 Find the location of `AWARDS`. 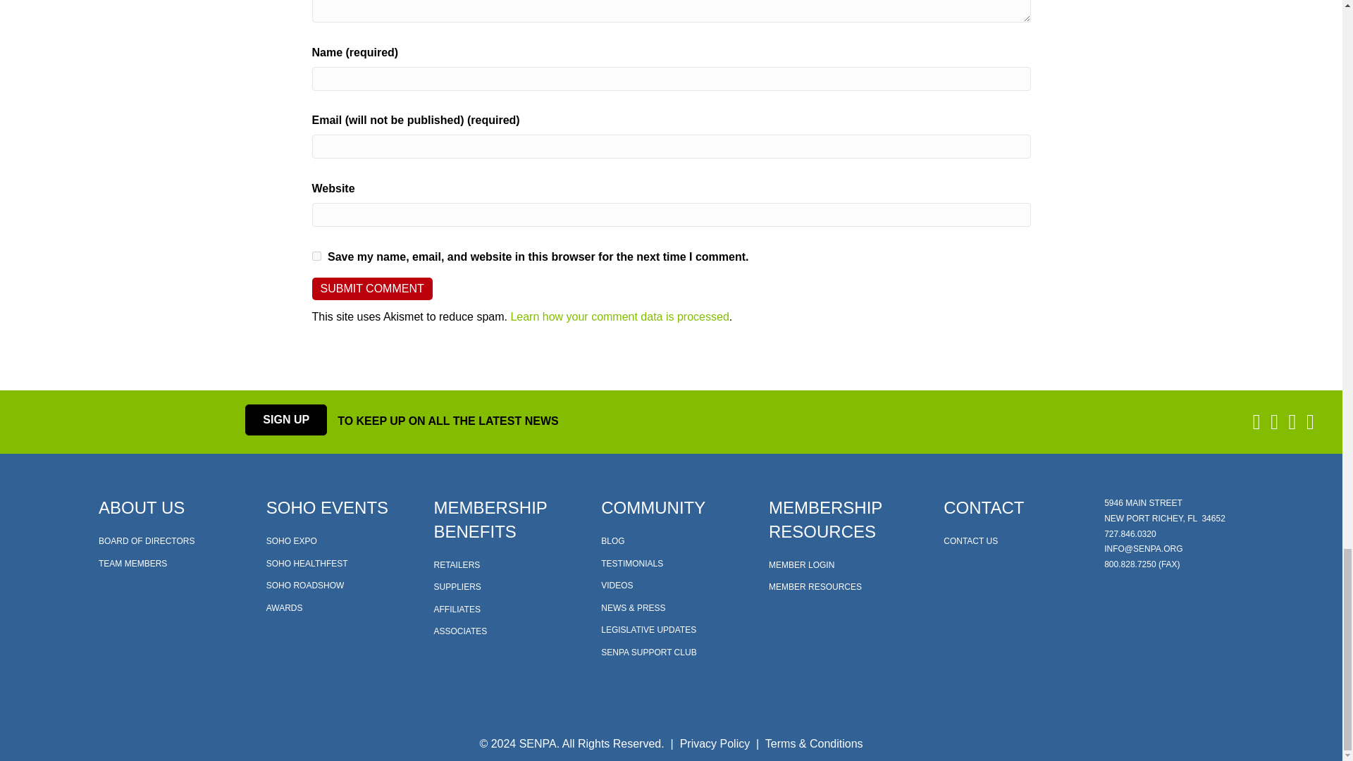

AWARDS is located at coordinates (285, 608).